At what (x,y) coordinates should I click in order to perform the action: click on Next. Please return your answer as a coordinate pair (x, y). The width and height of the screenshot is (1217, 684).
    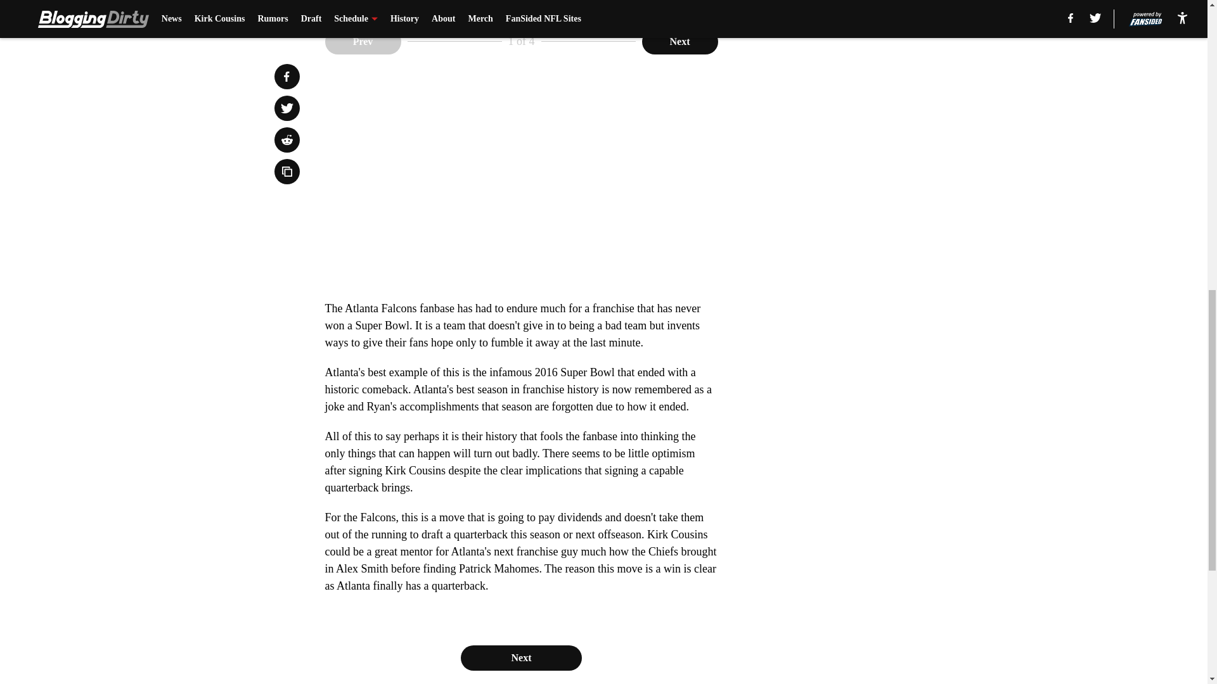
    Looking at the image, I should click on (679, 42).